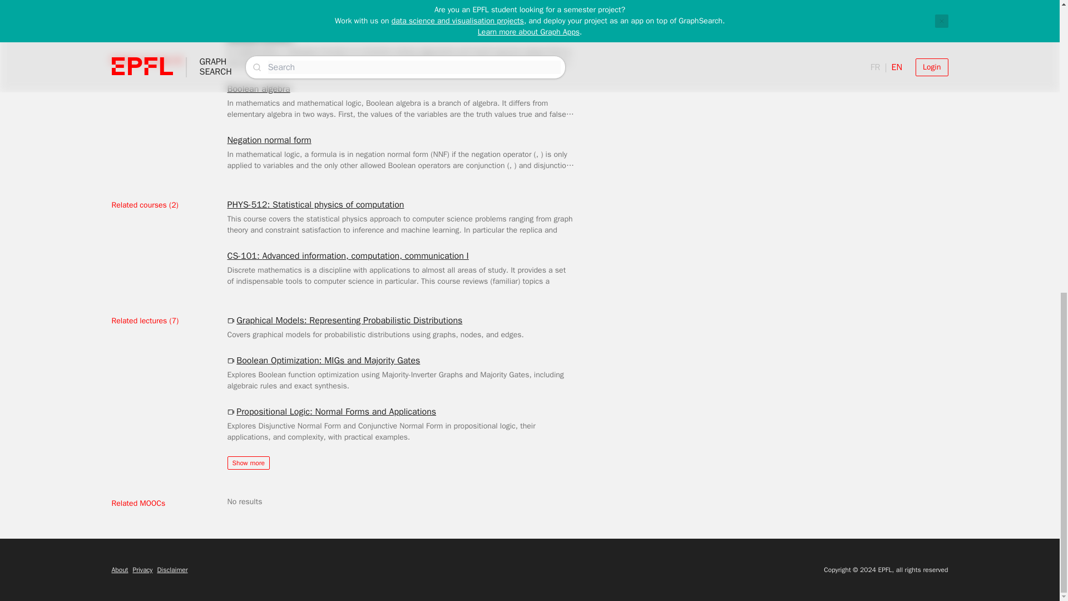 This screenshot has height=601, width=1068. I want to click on Boolean function, so click(259, 38).